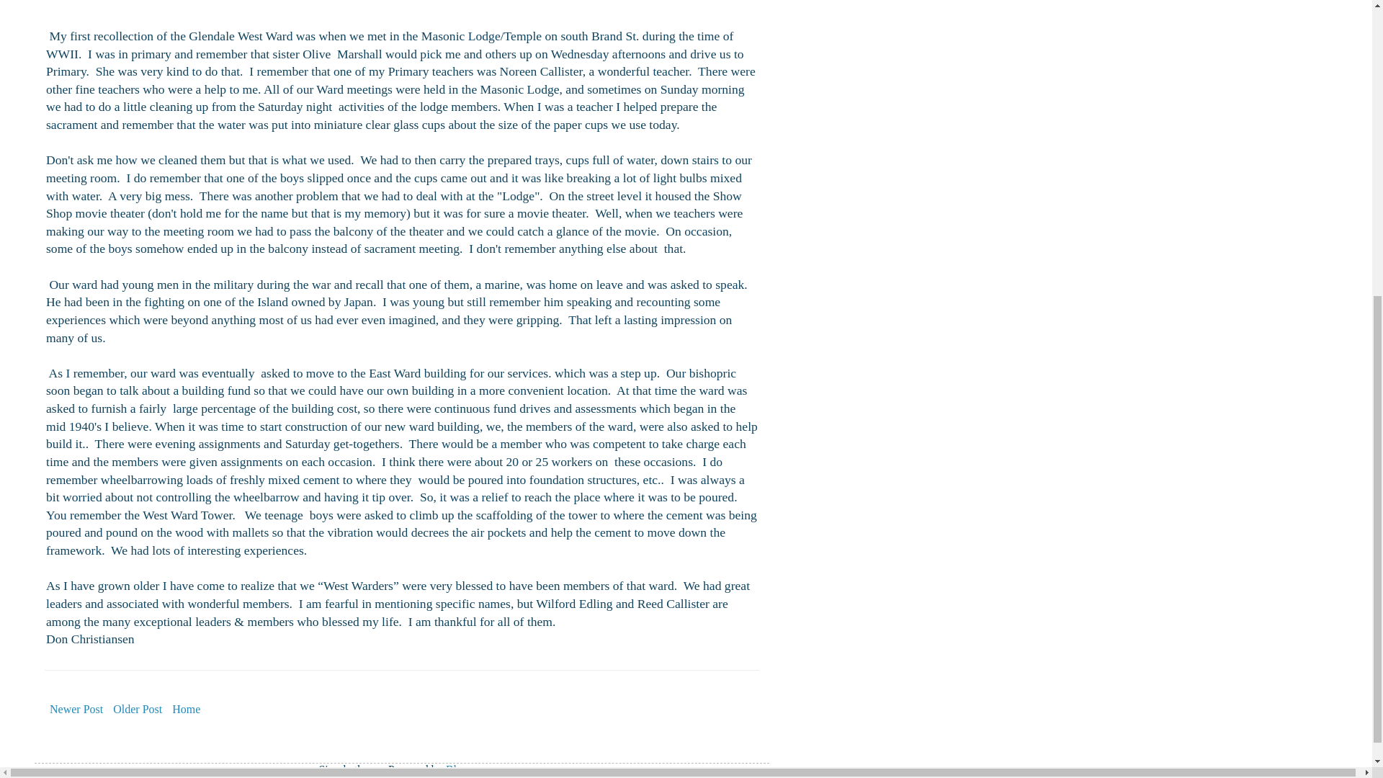  What do you see at coordinates (137, 709) in the screenshot?
I see `Older Post` at bounding box center [137, 709].